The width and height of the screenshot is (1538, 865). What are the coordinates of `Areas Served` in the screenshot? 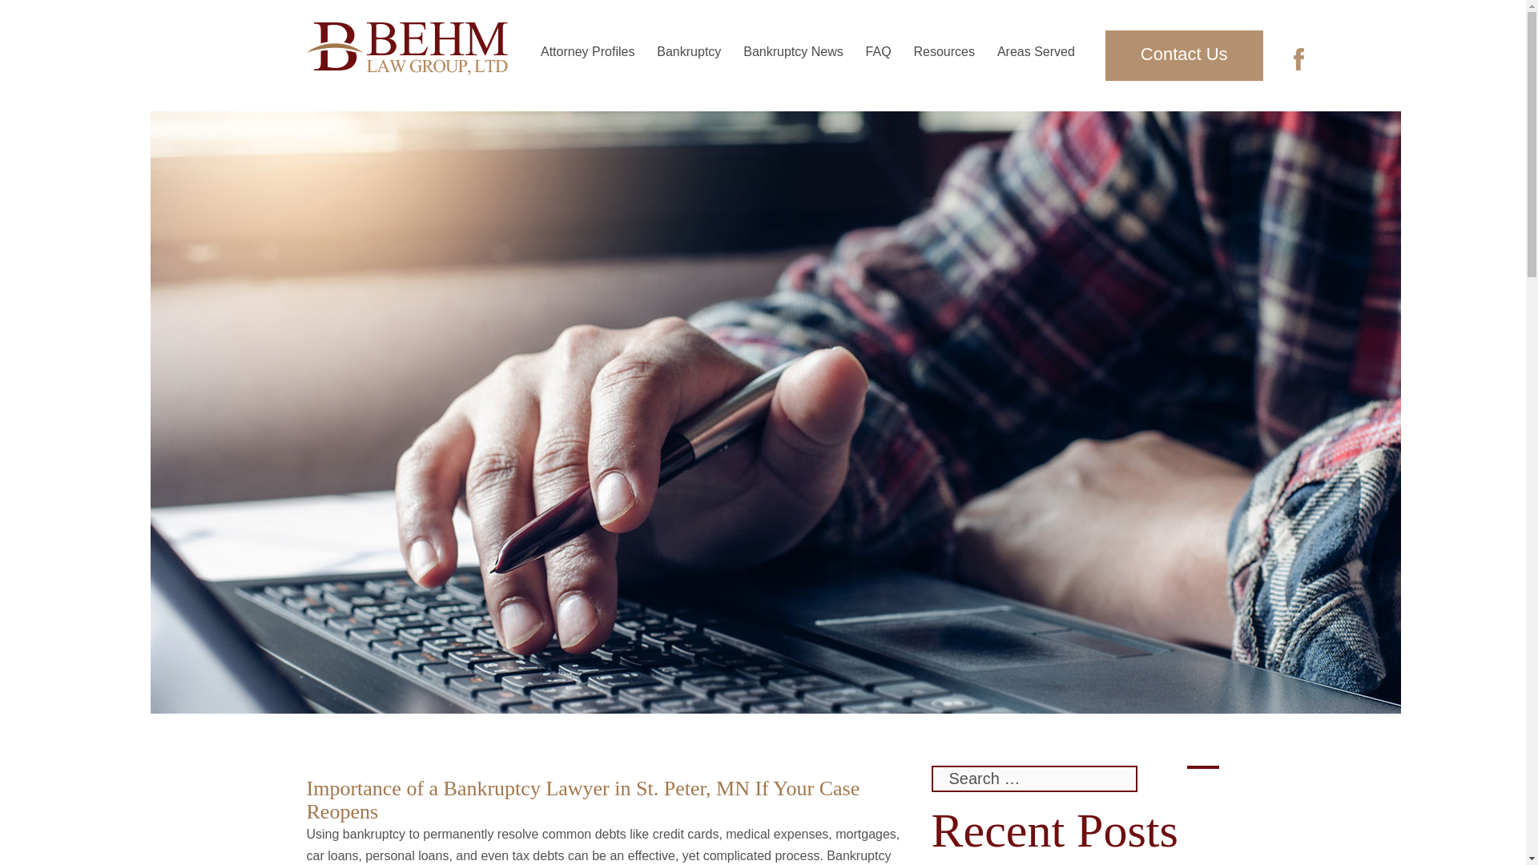 It's located at (1036, 51).